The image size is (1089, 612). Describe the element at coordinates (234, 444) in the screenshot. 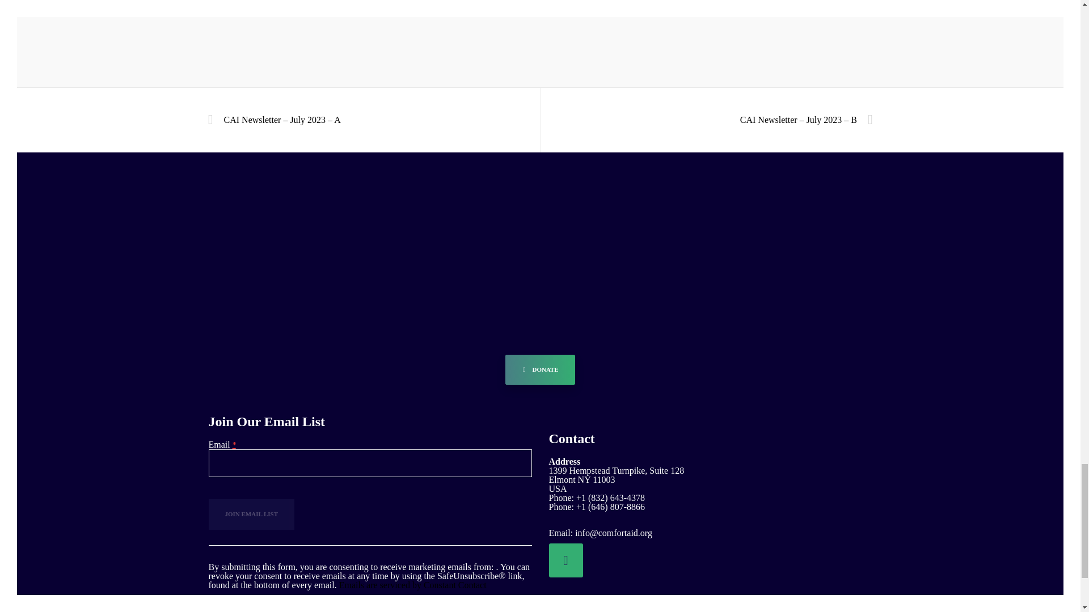

I see `required` at that location.